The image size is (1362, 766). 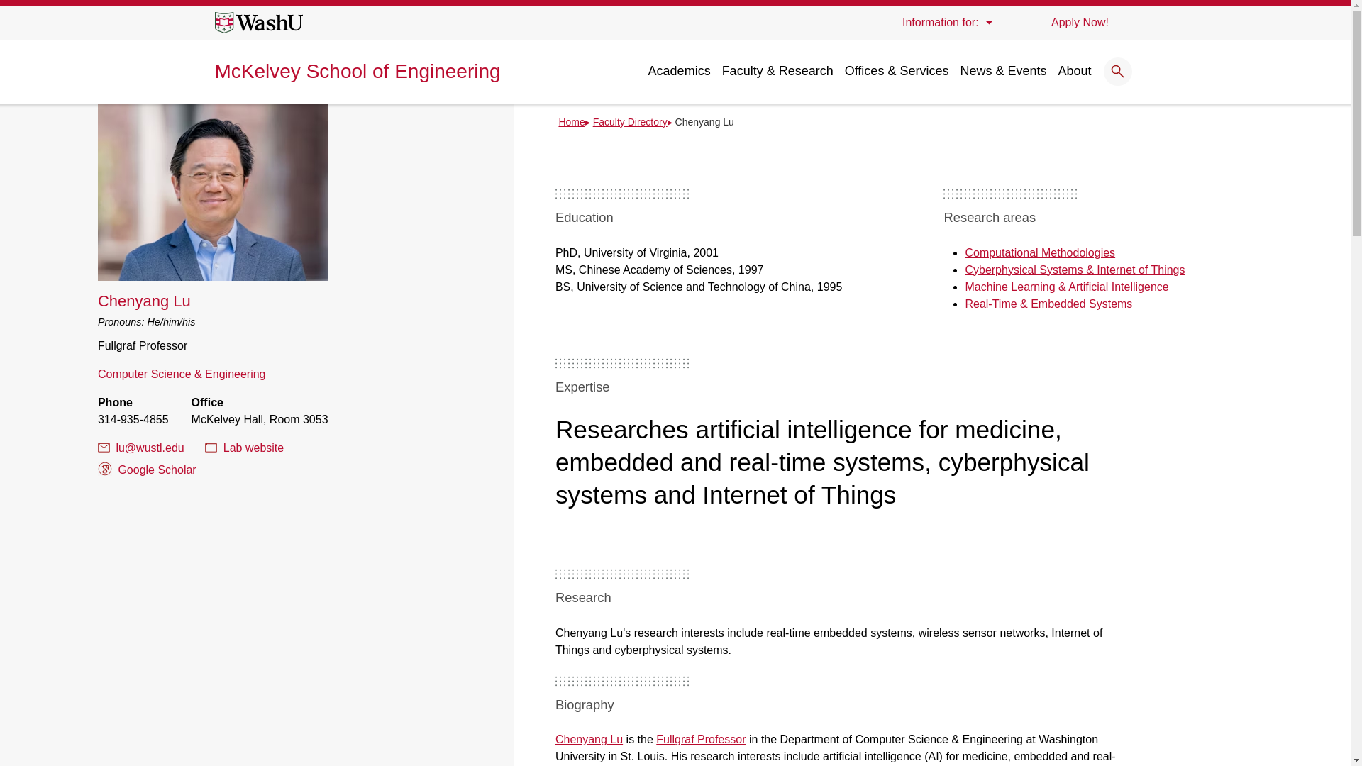 What do you see at coordinates (680, 71) in the screenshot?
I see `Academics` at bounding box center [680, 71].